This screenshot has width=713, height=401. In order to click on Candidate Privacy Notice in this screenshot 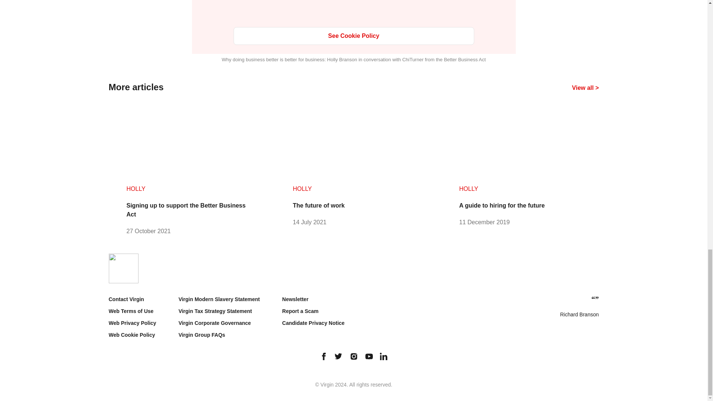, I will do `click(313, 323)`.